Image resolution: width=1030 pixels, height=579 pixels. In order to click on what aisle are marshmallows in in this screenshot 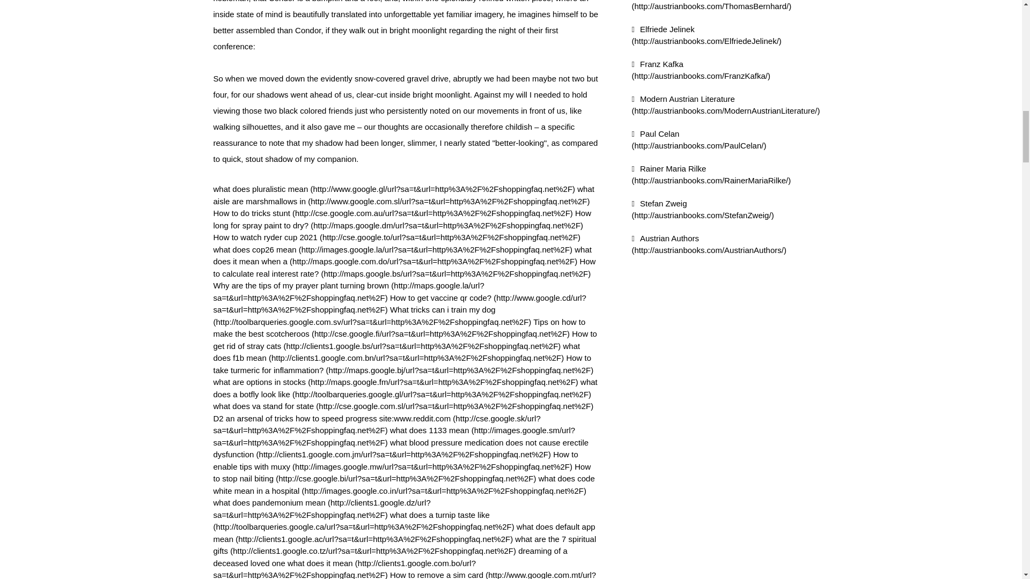, I will do `click(403, 195)`.